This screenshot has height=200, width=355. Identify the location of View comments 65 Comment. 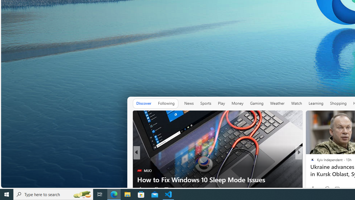
(339, 189).